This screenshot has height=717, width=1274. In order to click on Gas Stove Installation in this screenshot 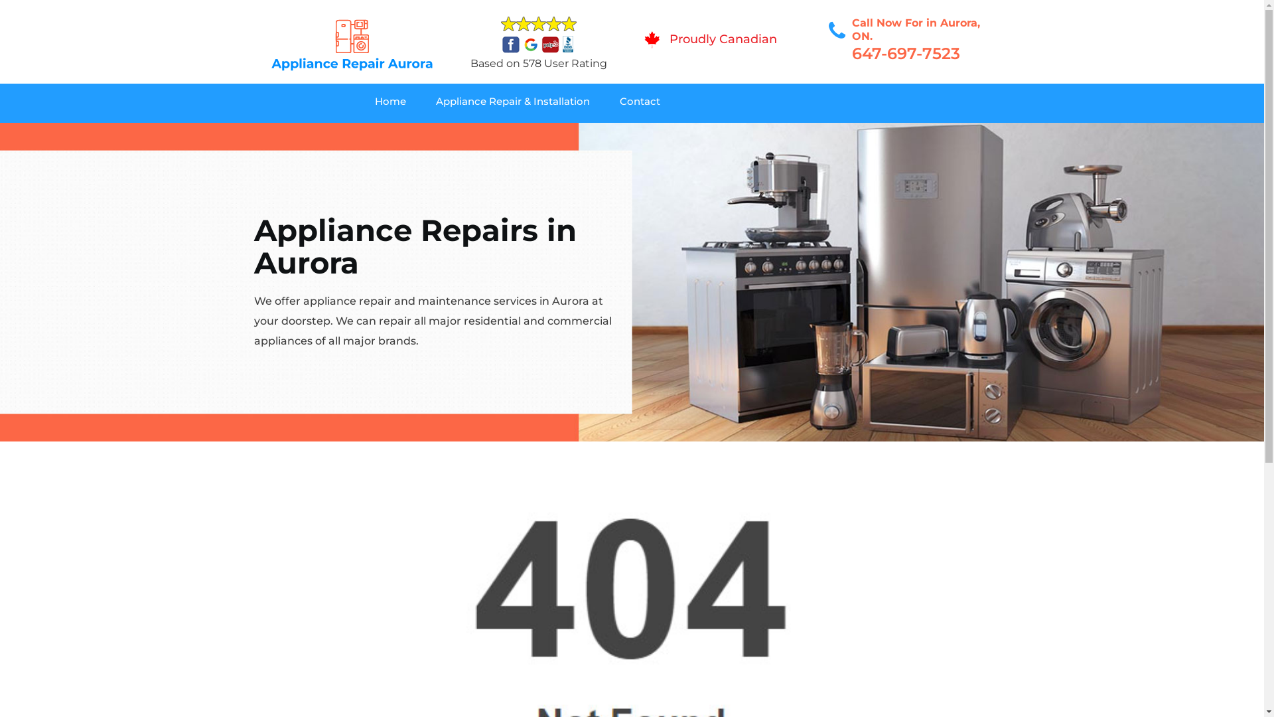, I will do `click(677, 135)`.